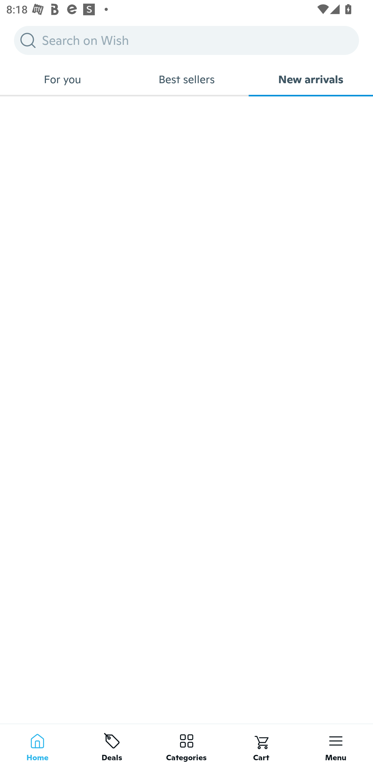  What do you see at coordinates (336, 745) in the screenshot?
I see `Menu` at bounding box center [336, 745].